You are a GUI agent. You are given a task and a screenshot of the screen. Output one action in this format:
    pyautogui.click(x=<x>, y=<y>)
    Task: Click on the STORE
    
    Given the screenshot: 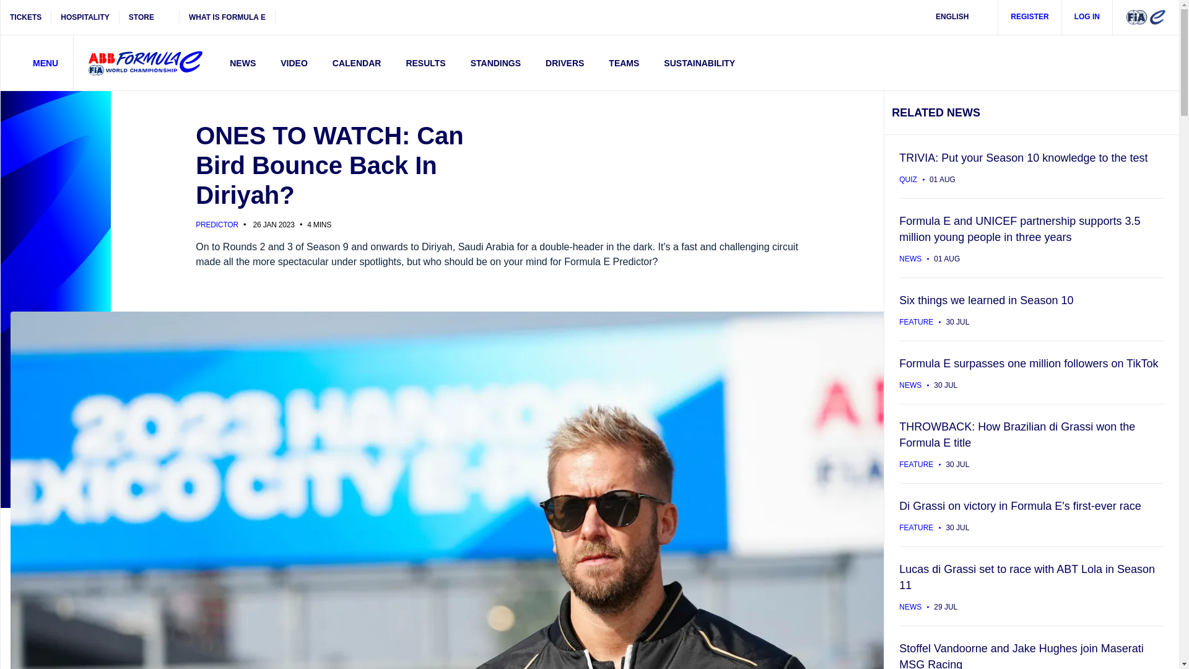 What is the action you would take?
    pyautogui.click(x=149, y=17)
    